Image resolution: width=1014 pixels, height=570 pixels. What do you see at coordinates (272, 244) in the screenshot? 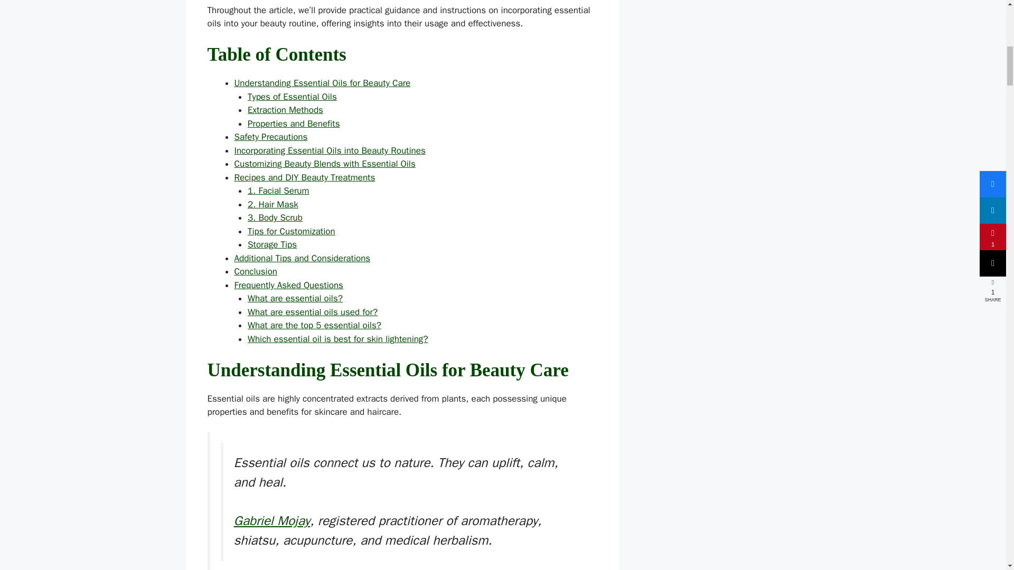
I see `Storage Tips` at bounding box center [272, 244].